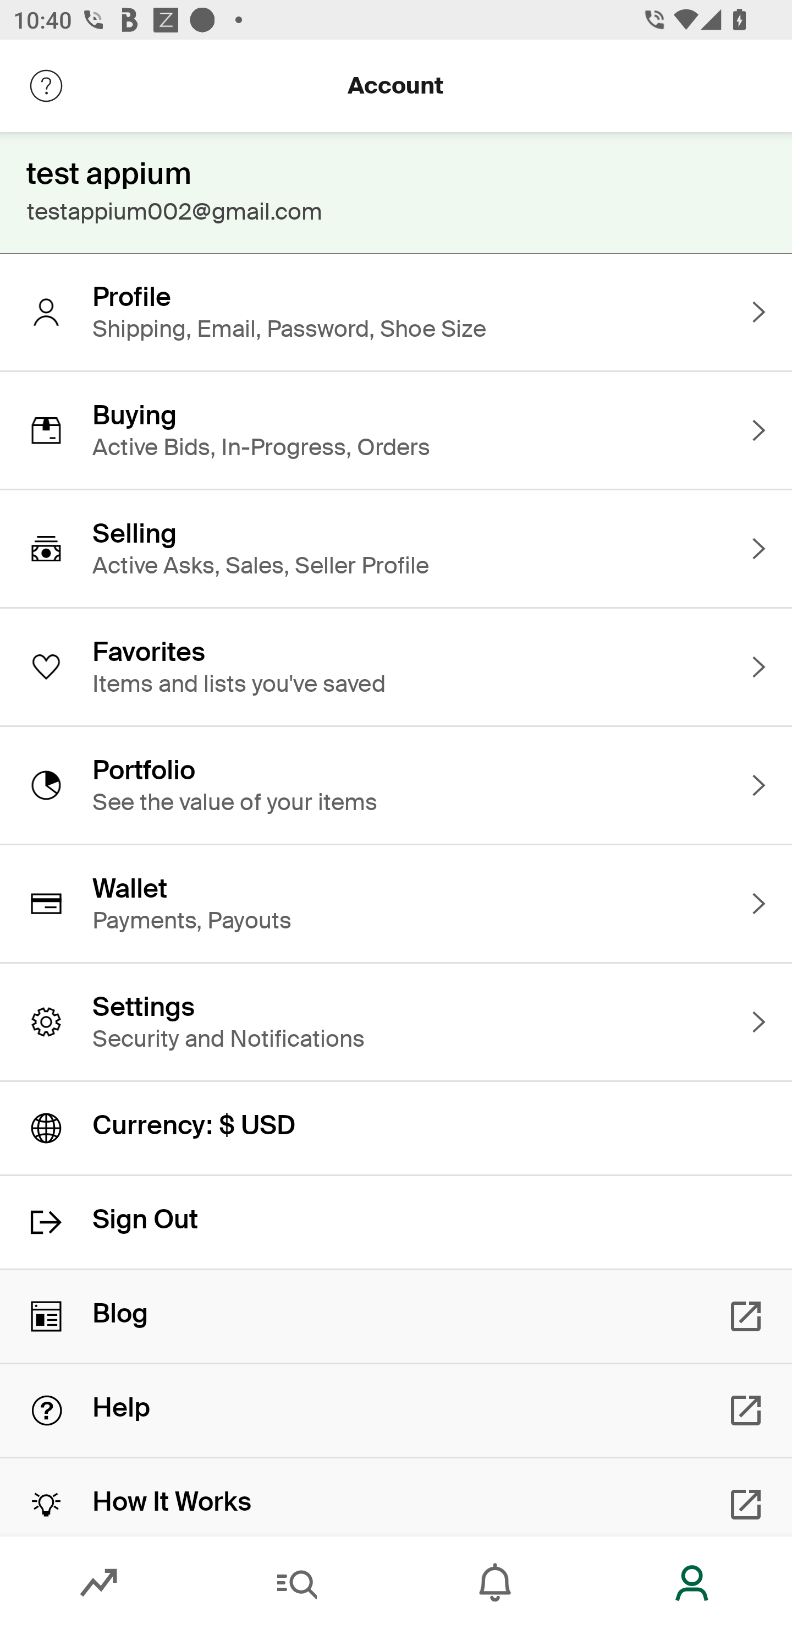 This screenshot has width=792, height=1629. I want to click on Market, so click(99, 1583).